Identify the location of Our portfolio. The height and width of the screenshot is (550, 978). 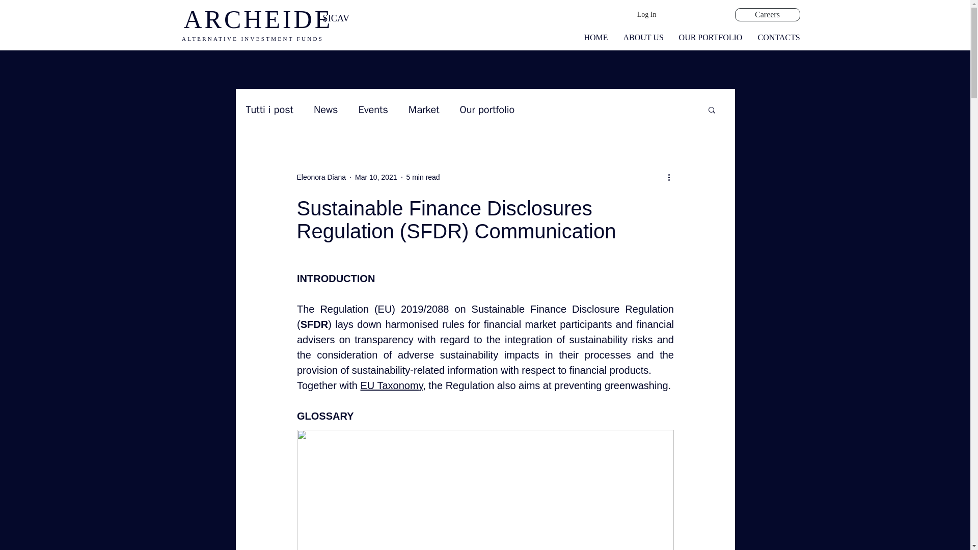
(487, 109).